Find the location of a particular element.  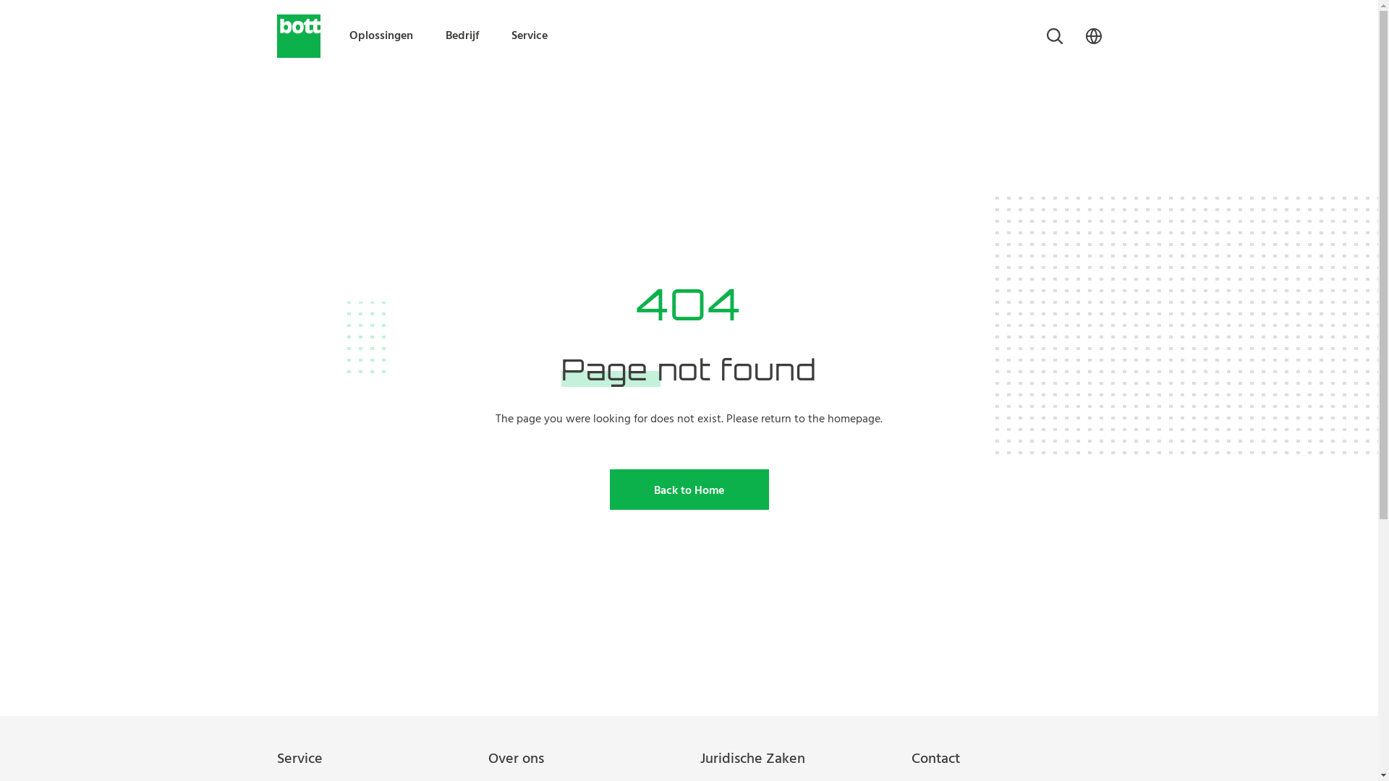

Service is located at coordinates (529, 36).